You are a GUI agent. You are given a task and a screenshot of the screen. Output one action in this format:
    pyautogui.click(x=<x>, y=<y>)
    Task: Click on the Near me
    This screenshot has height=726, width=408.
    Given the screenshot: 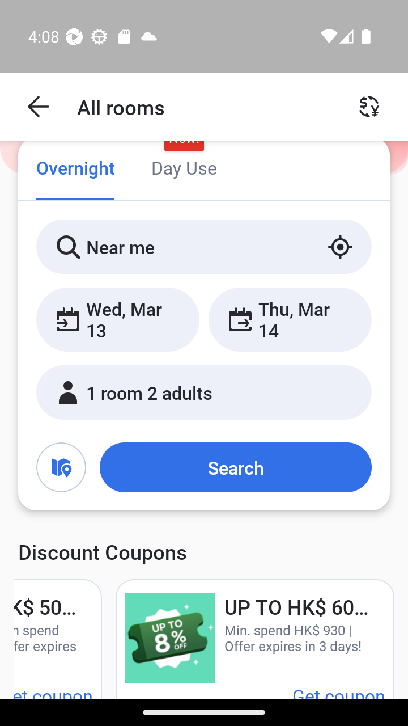 What is the action you would take?
    pyautogui.click(x=204, y=246)
    